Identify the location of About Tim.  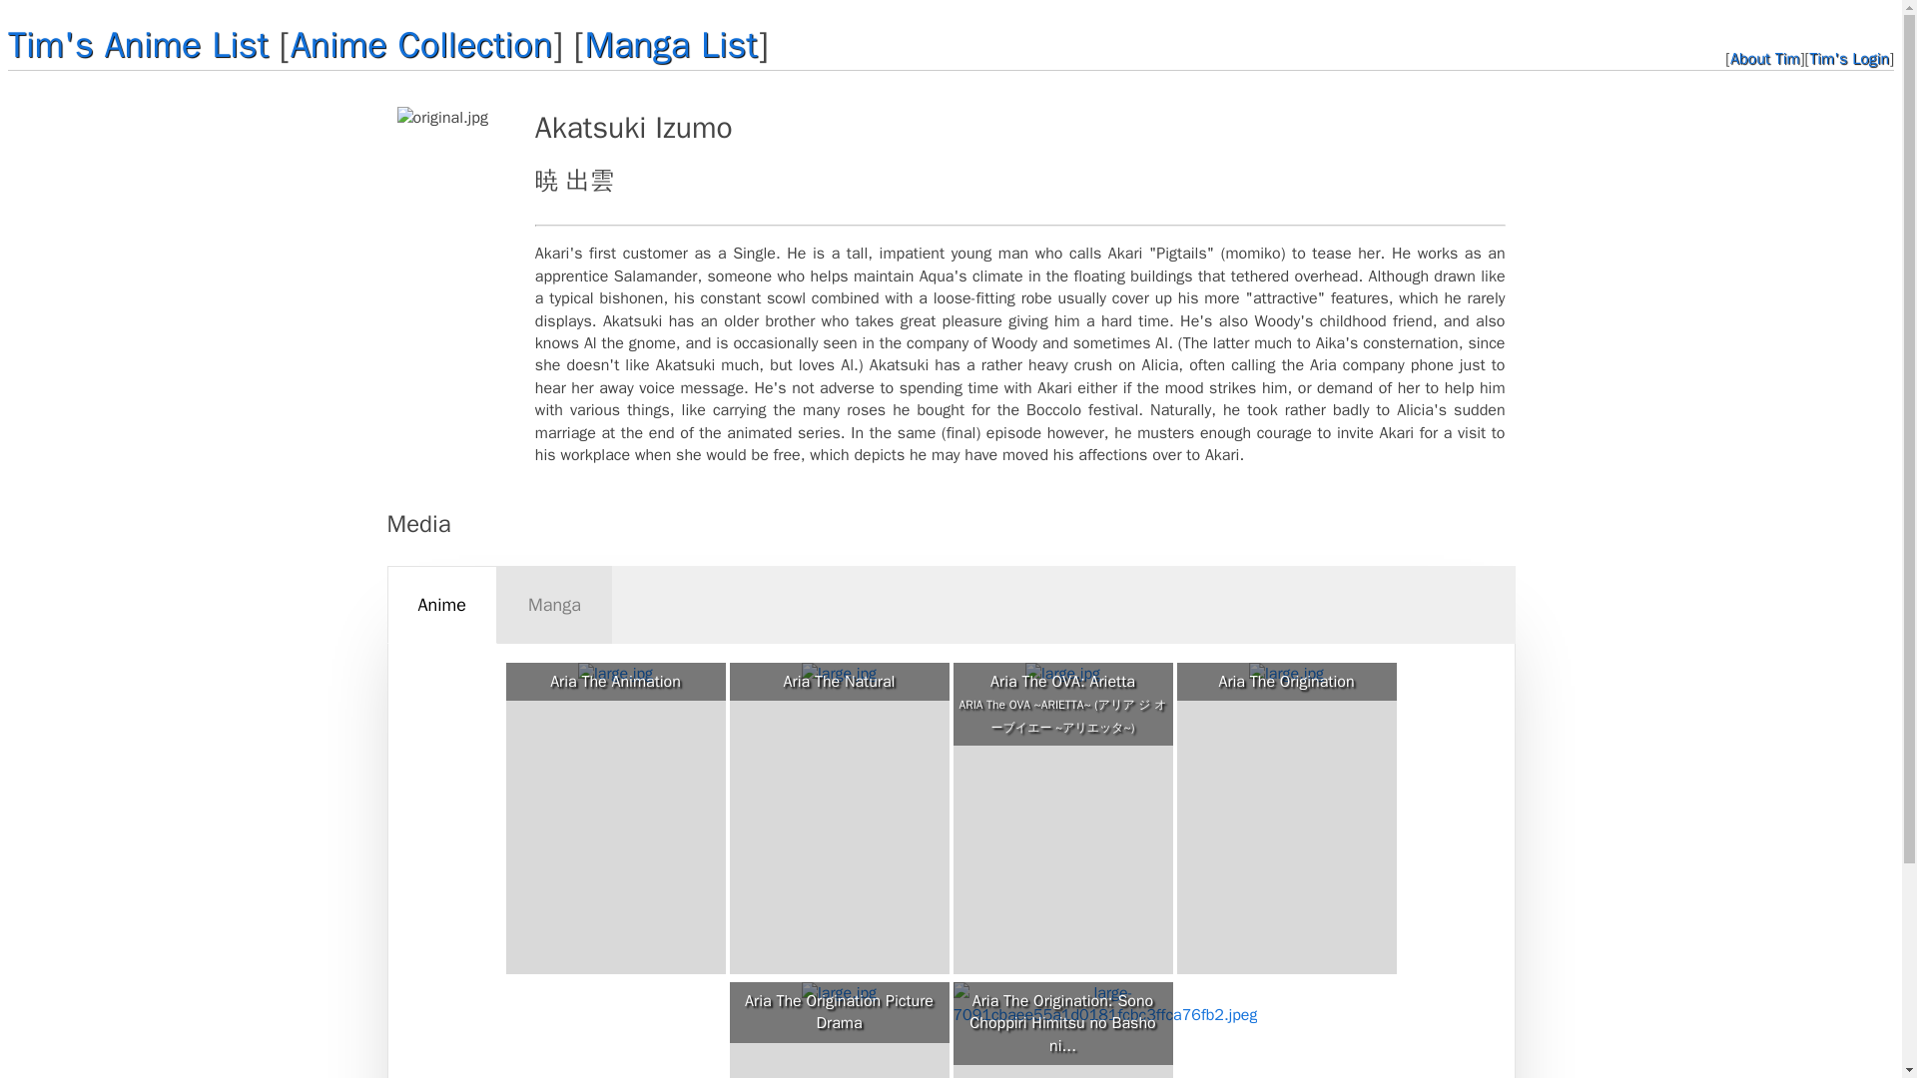
(1765, 58).